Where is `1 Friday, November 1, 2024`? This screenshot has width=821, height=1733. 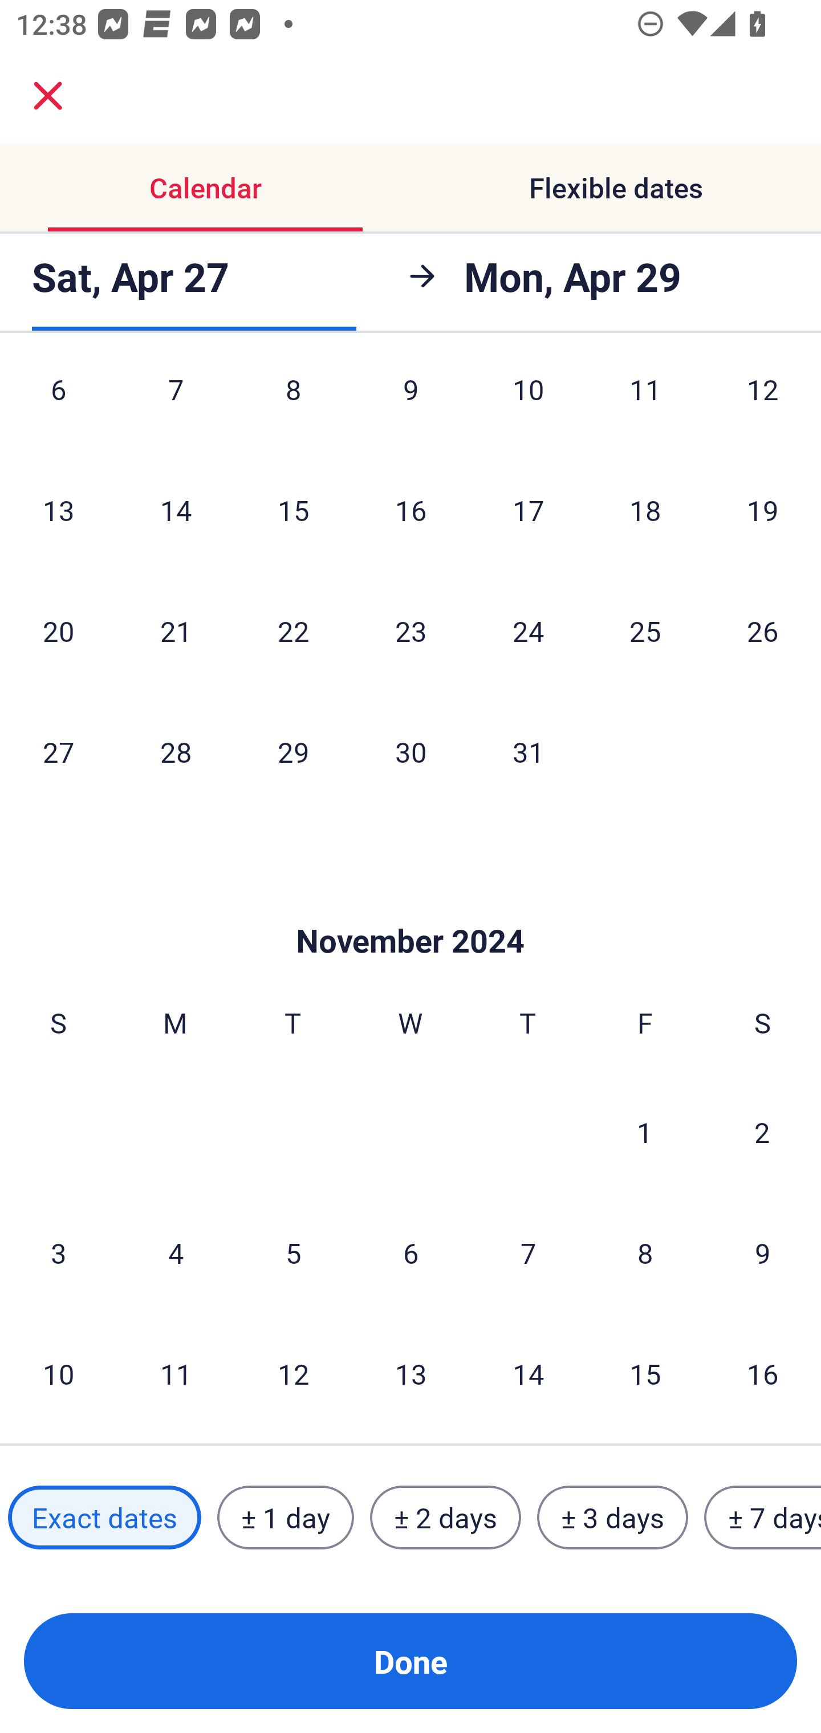 1 Friday, November 1, 2024 is located at coordinates (645, 1131).